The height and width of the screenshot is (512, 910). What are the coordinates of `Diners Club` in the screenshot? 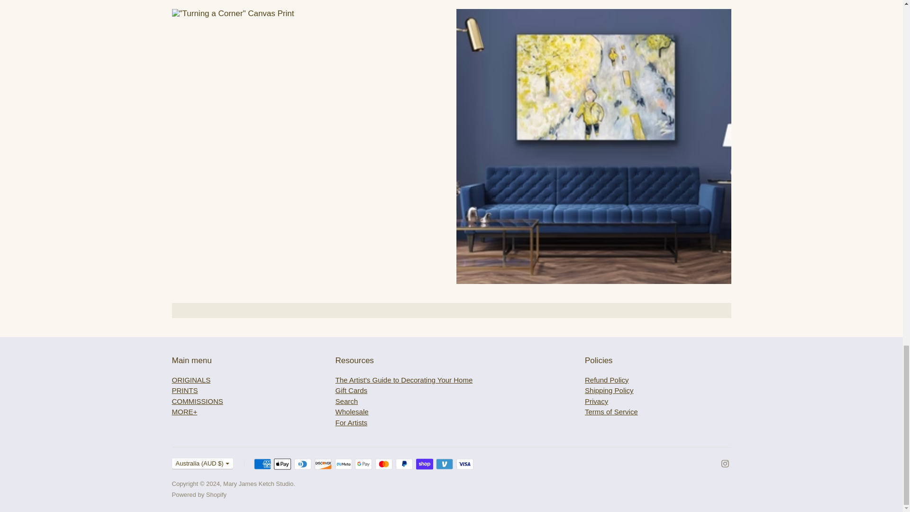 It's located at (302, 464).